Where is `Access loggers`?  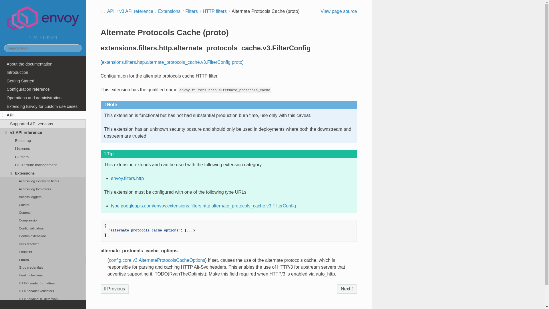 Access loggers is located at coordinates (43, 197).